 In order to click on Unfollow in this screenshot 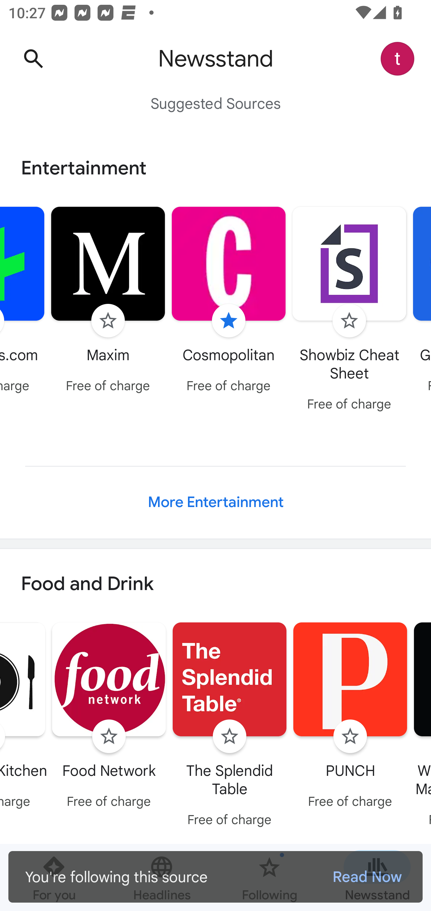, I will do `click(229, 321)`.